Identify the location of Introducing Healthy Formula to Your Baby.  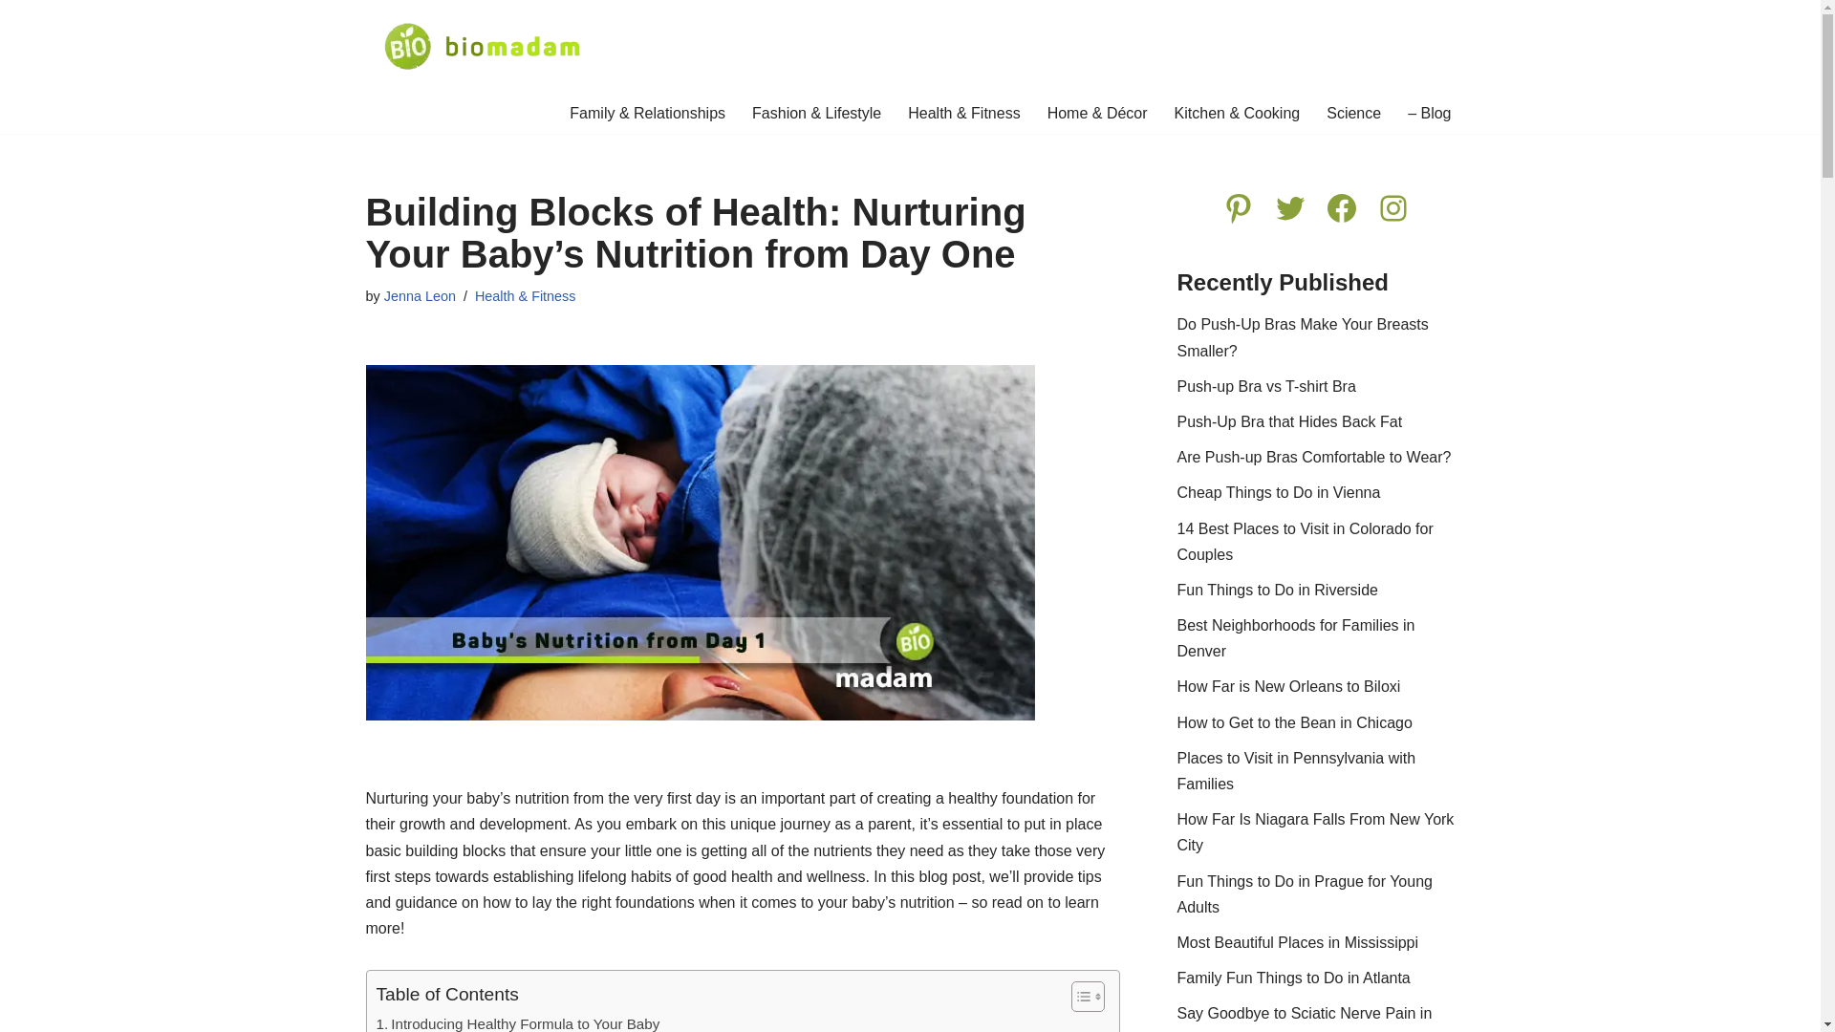
(518, 1022).